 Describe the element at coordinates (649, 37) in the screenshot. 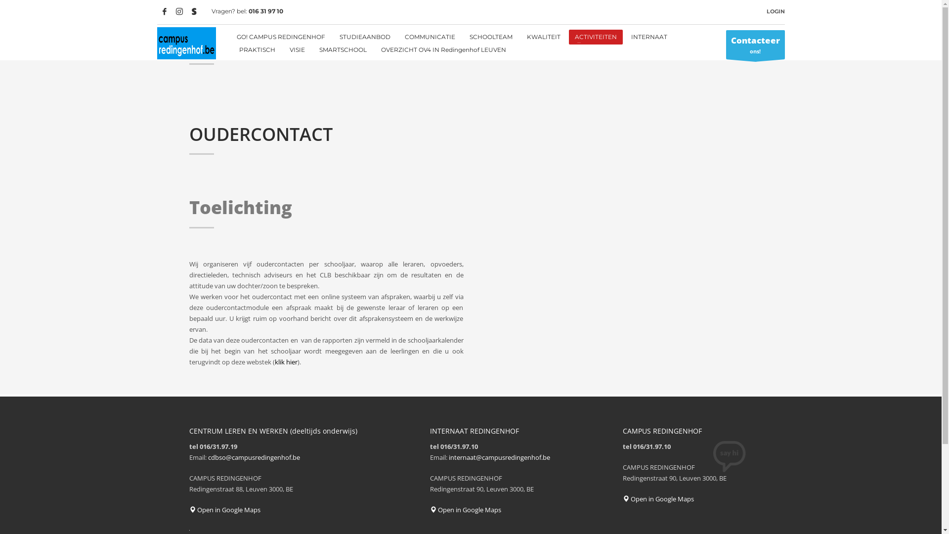

I see `INTERNAAT` at that location.